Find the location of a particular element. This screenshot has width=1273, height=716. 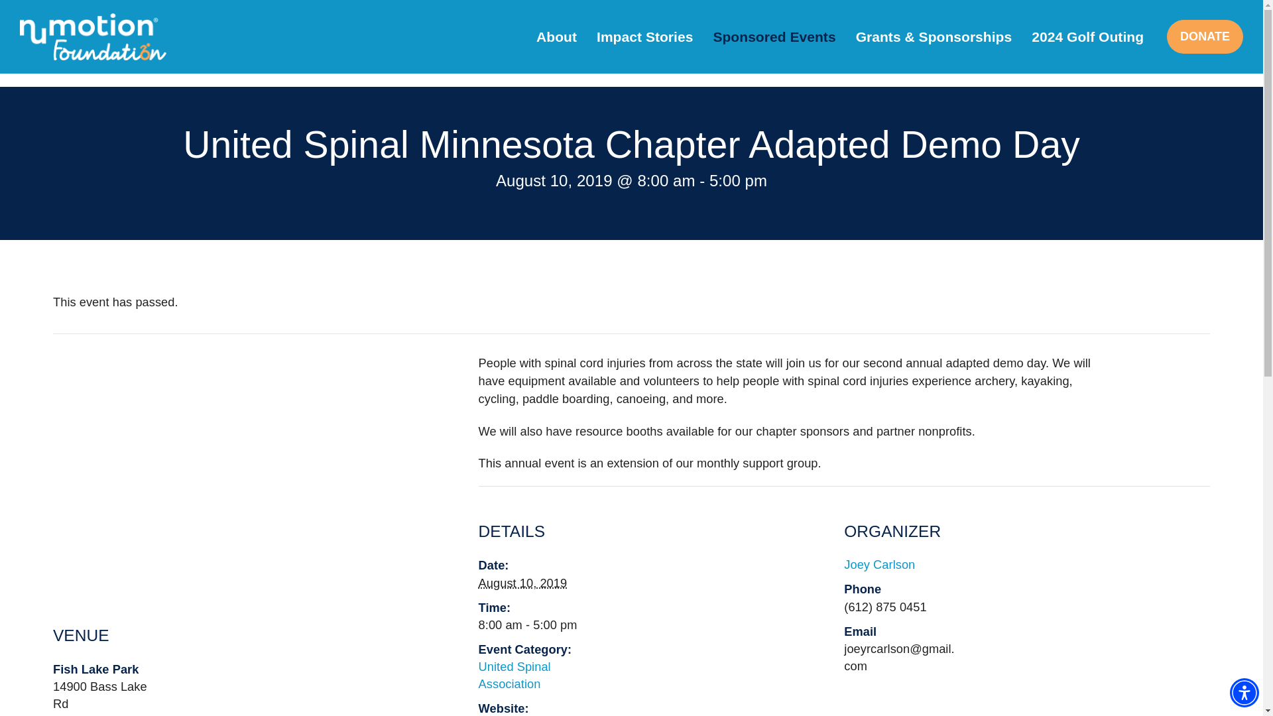

Accessibility Menu is located at coordinates (1244, 692).